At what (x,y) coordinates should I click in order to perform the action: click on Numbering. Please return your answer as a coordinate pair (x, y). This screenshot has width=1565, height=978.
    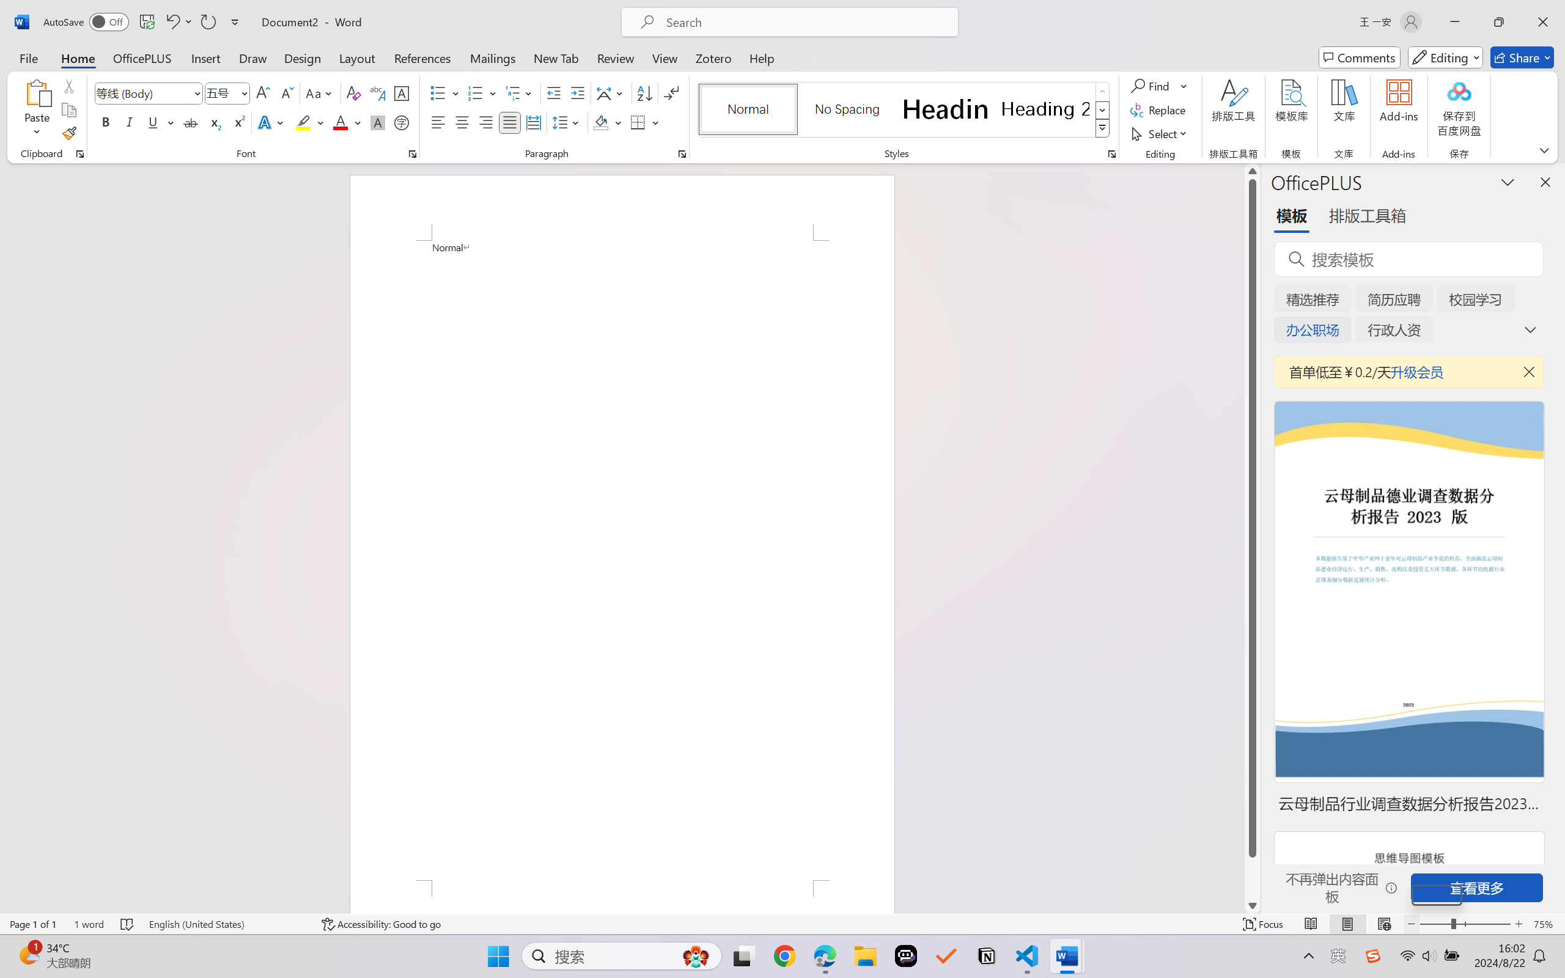
    Looking at the image, I should click on (483, 93).